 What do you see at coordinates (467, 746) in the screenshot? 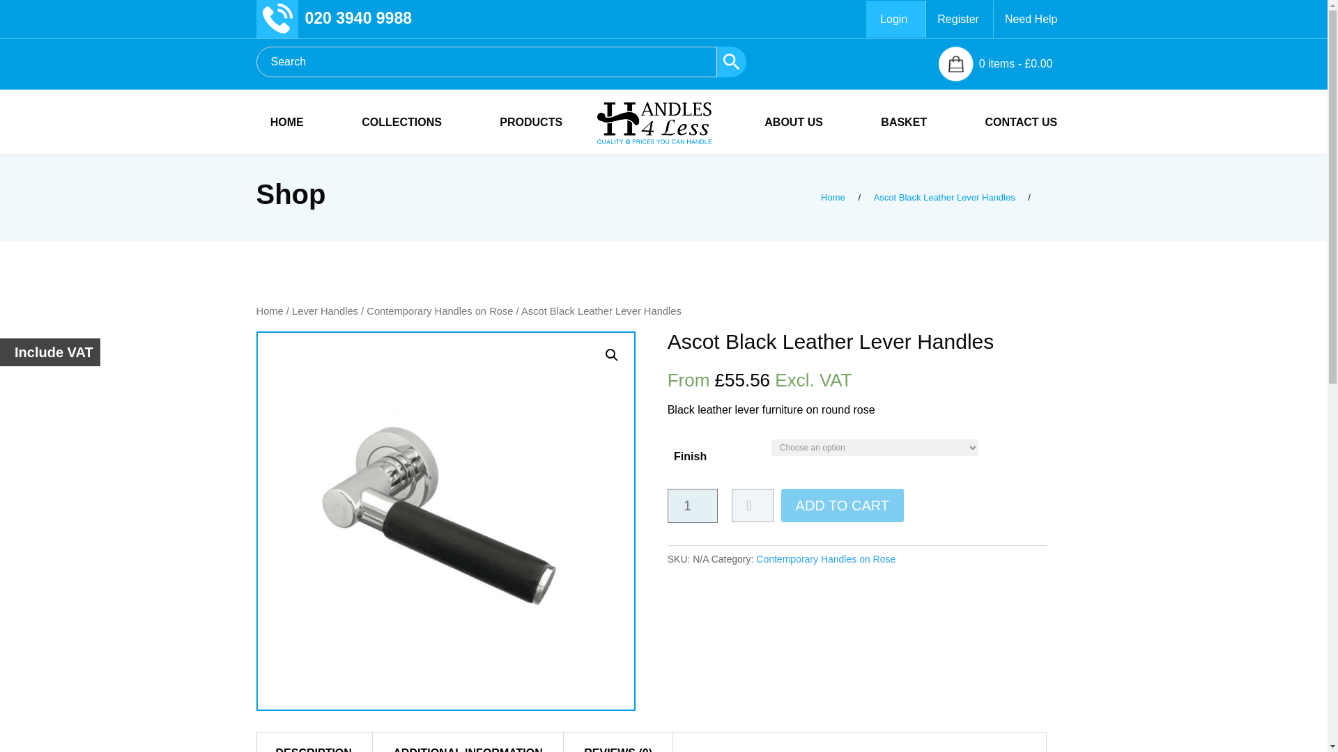
I see `ADDITIONAL INFORMATION` at bounding box center [467, 746].